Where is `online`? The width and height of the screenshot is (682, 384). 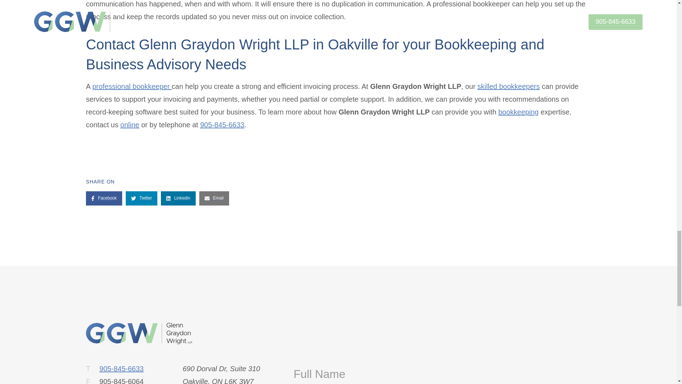 online is located at coordinates (130, 124).